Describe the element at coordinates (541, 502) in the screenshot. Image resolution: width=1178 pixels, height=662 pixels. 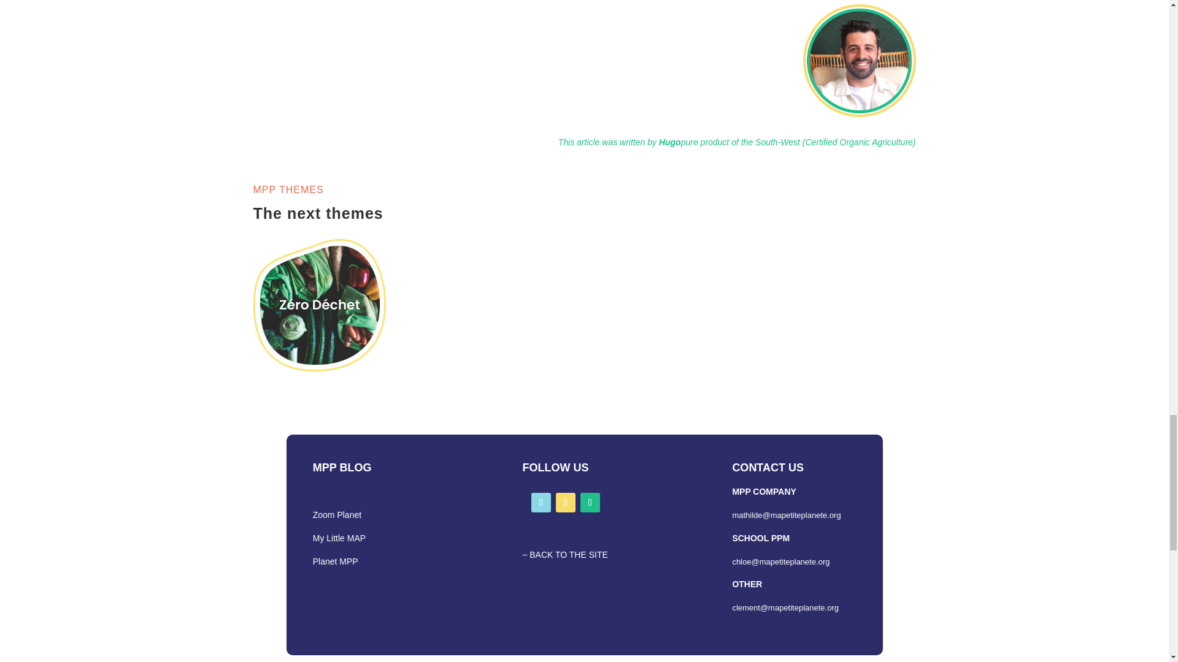
I see `Follow on Facebook` at that location.